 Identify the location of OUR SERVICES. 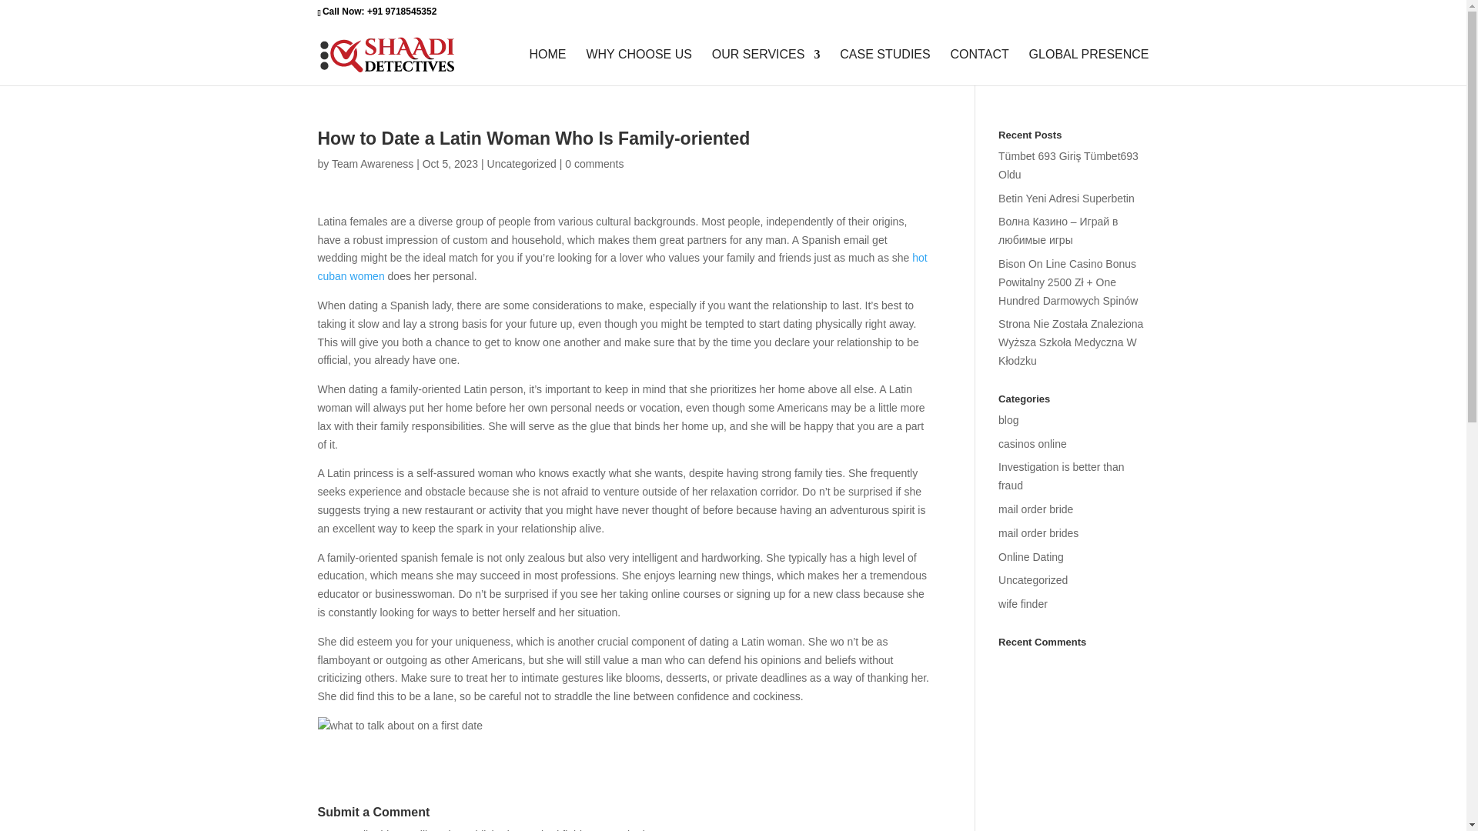
(766, 67).